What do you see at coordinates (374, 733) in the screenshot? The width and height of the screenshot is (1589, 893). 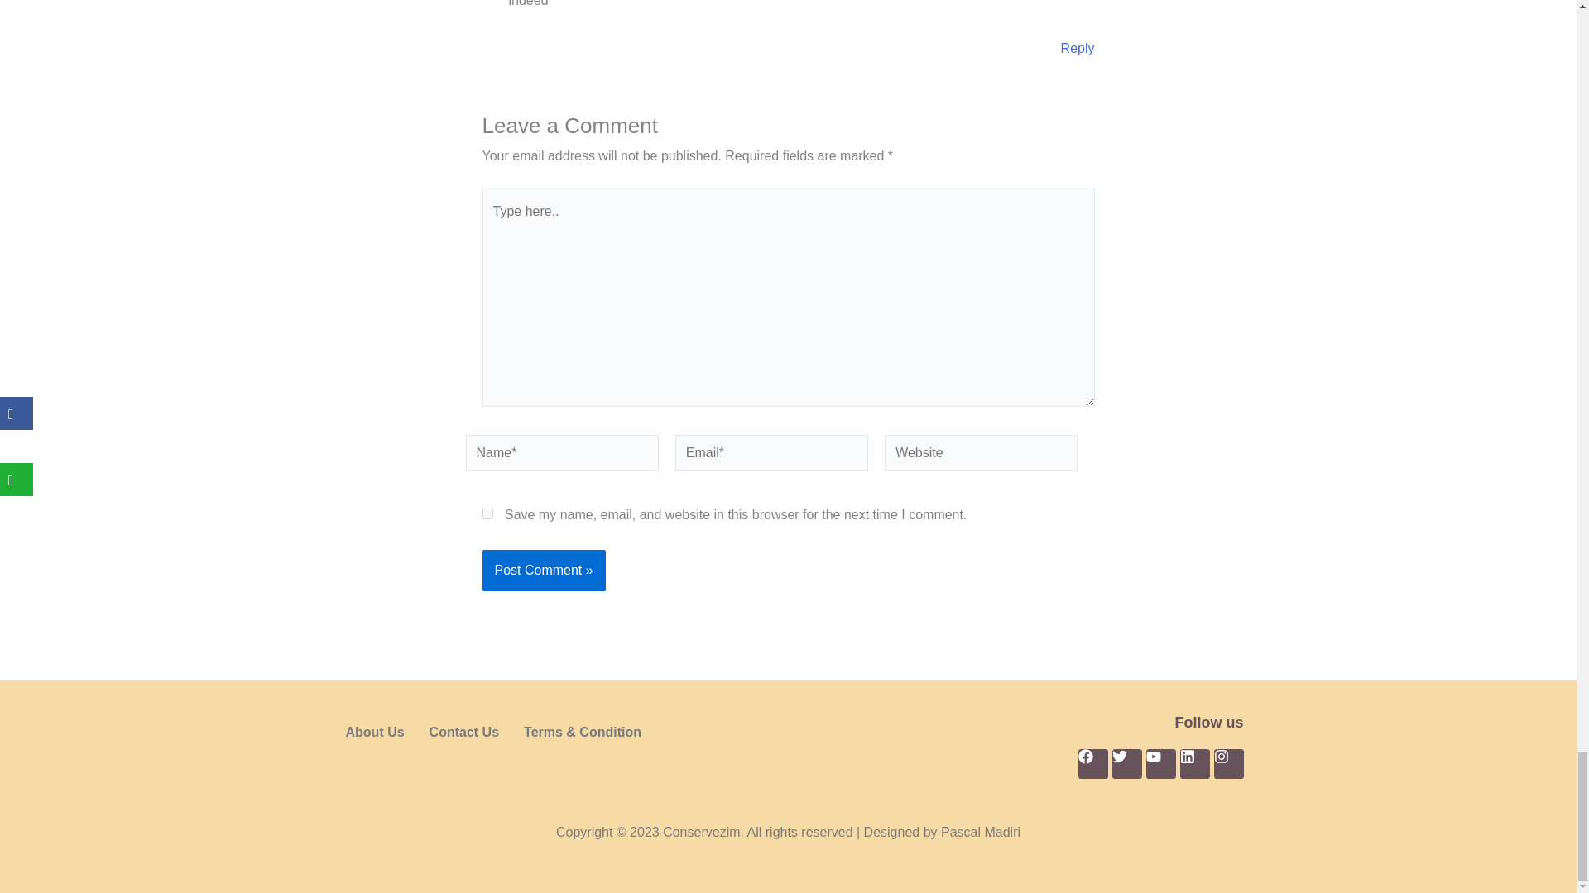 I see `About Us` at bounding box center [374, 733].